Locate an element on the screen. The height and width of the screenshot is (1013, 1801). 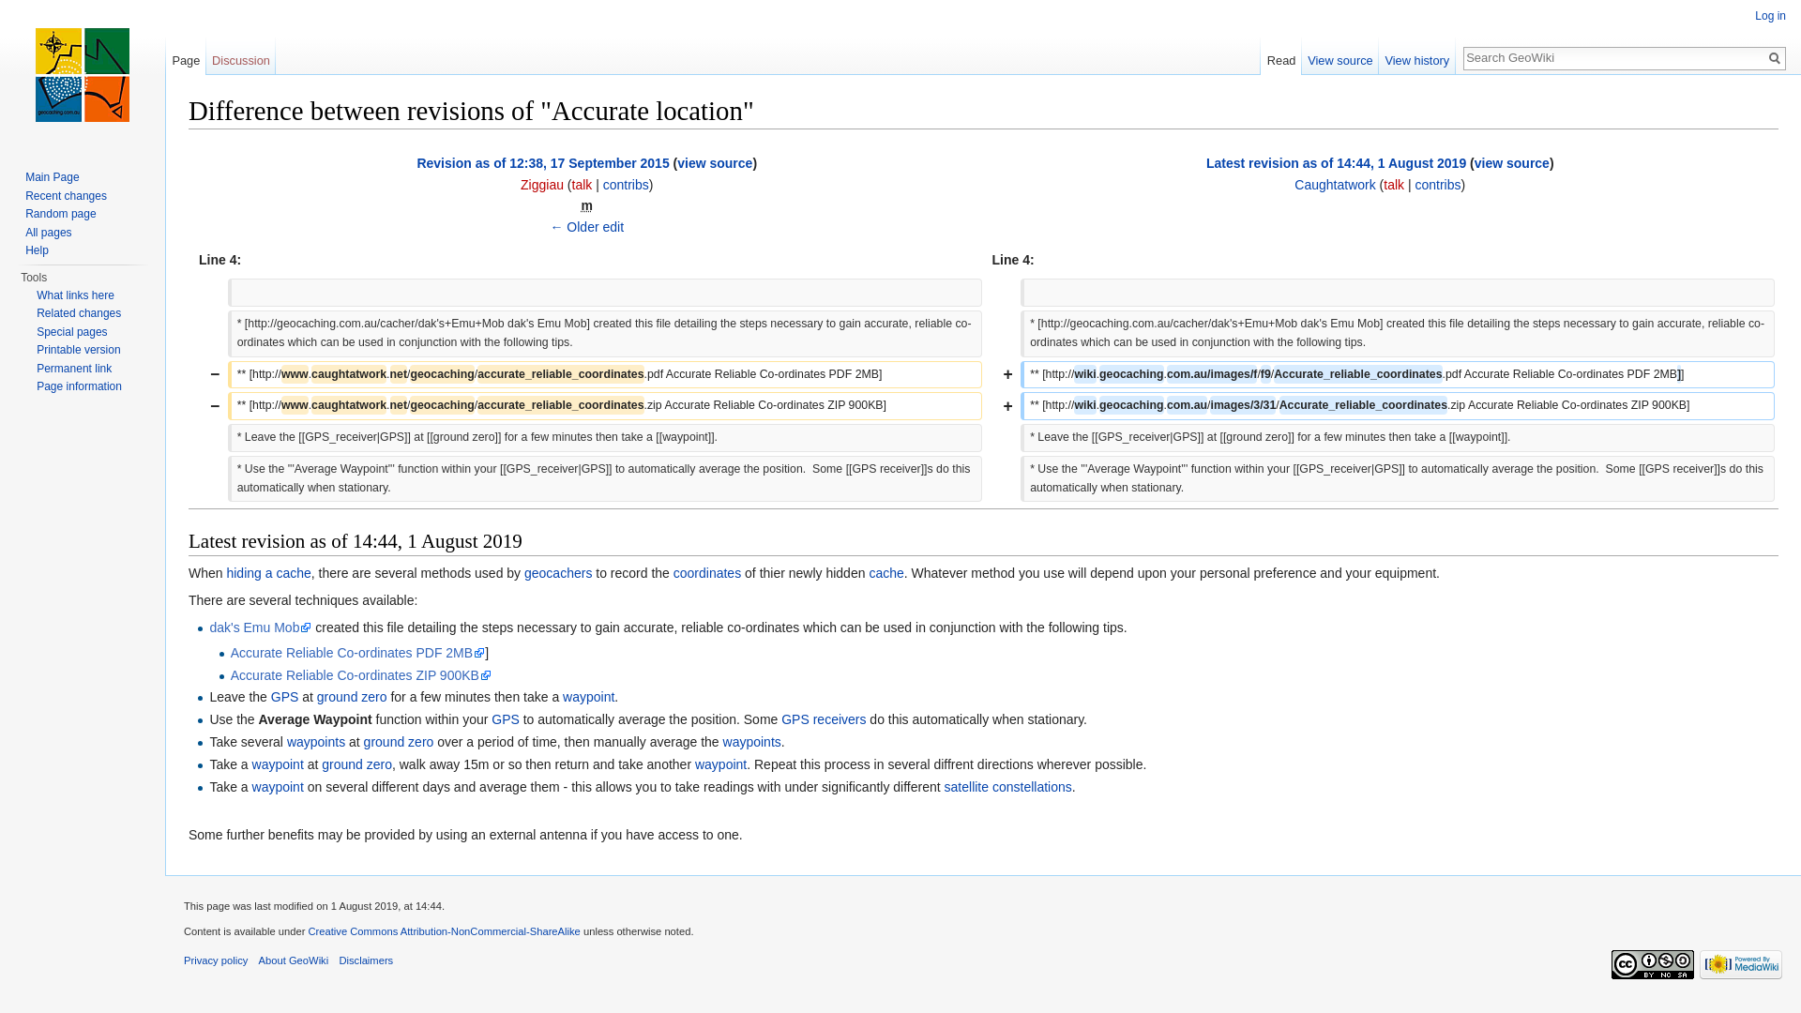
contribs is located at coordinates (627, 185).